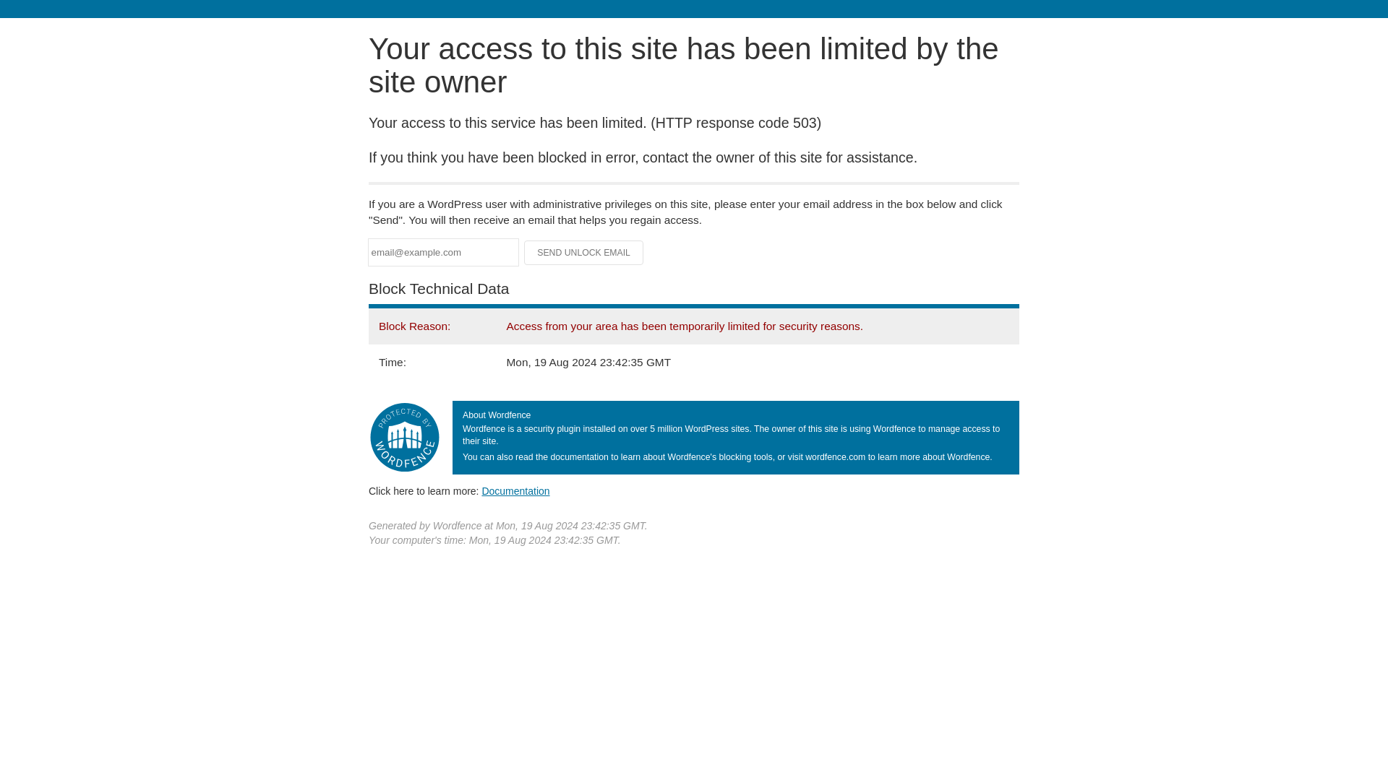  Describe the element at coordinates (584, 253) in the screenshot. I see `Send Unlock Email` at that location.